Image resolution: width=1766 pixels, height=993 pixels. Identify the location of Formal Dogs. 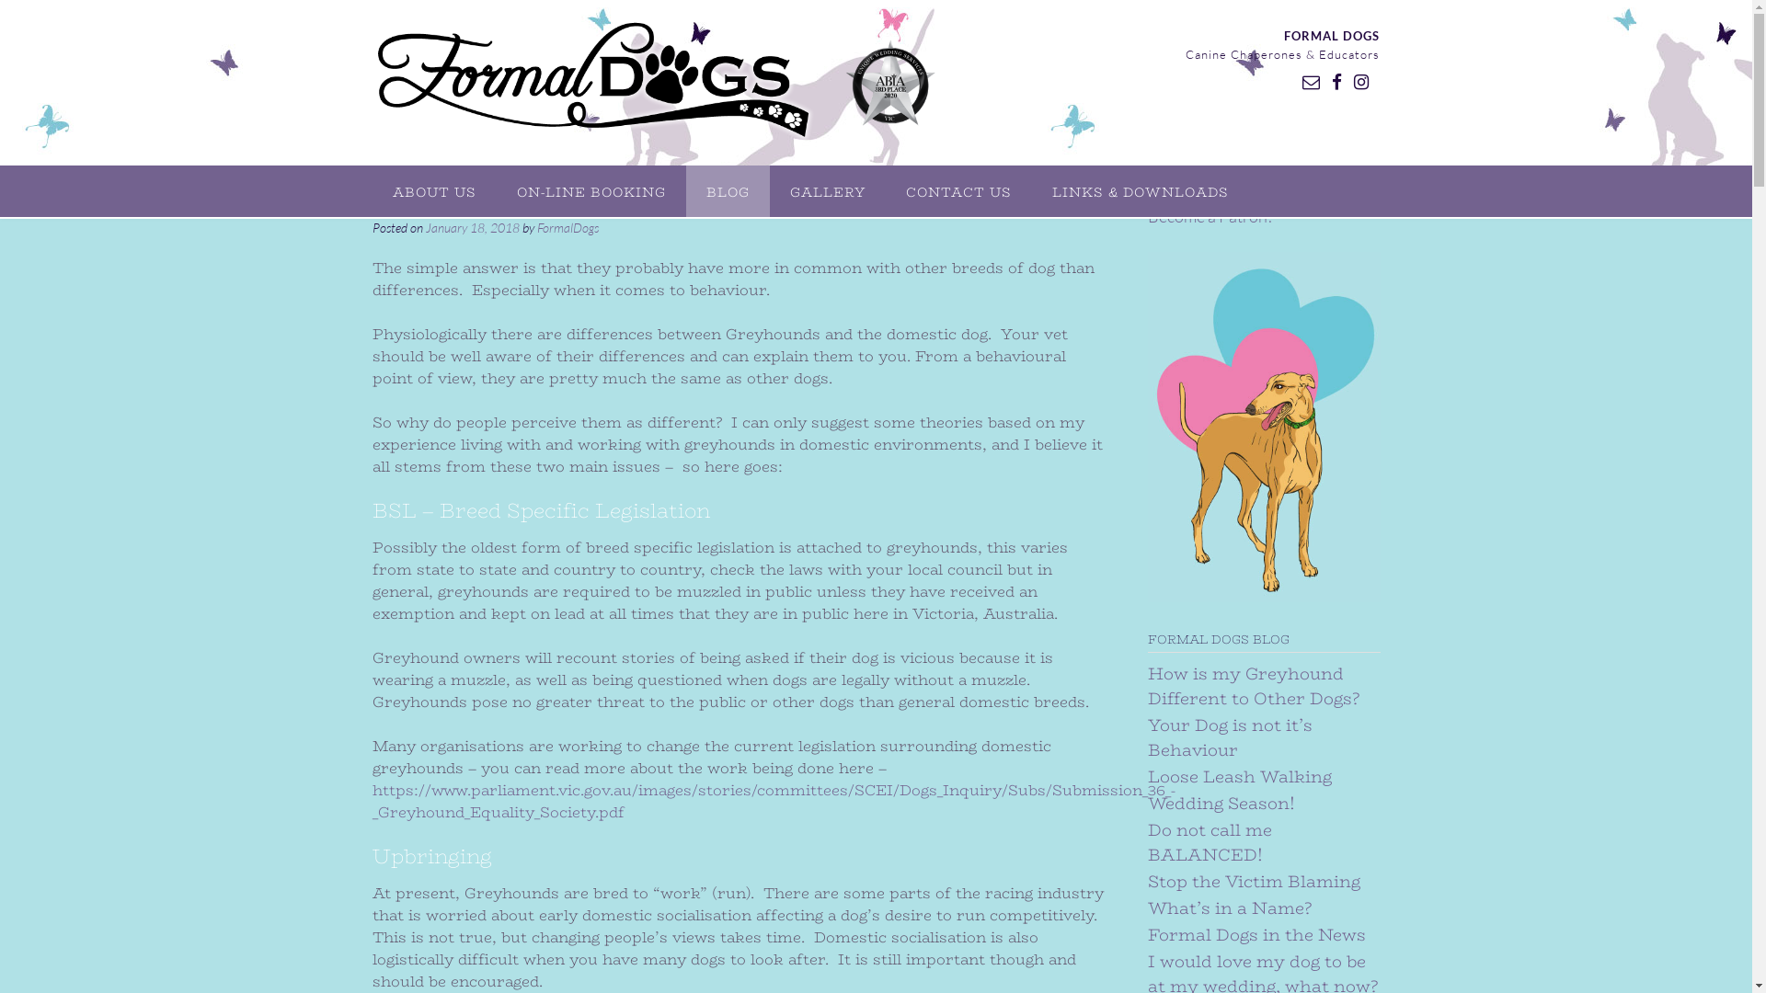
(655, 83).